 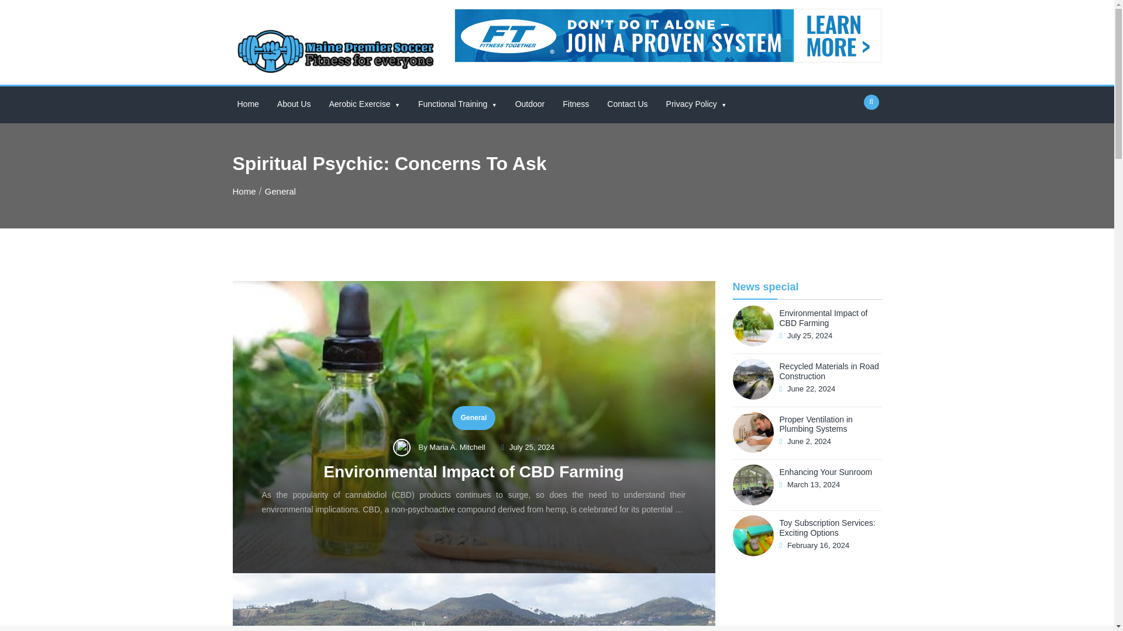 What do you see at coordinates (474, 418) in the screenshot?
I see `General` at bounding box center [474, 418].